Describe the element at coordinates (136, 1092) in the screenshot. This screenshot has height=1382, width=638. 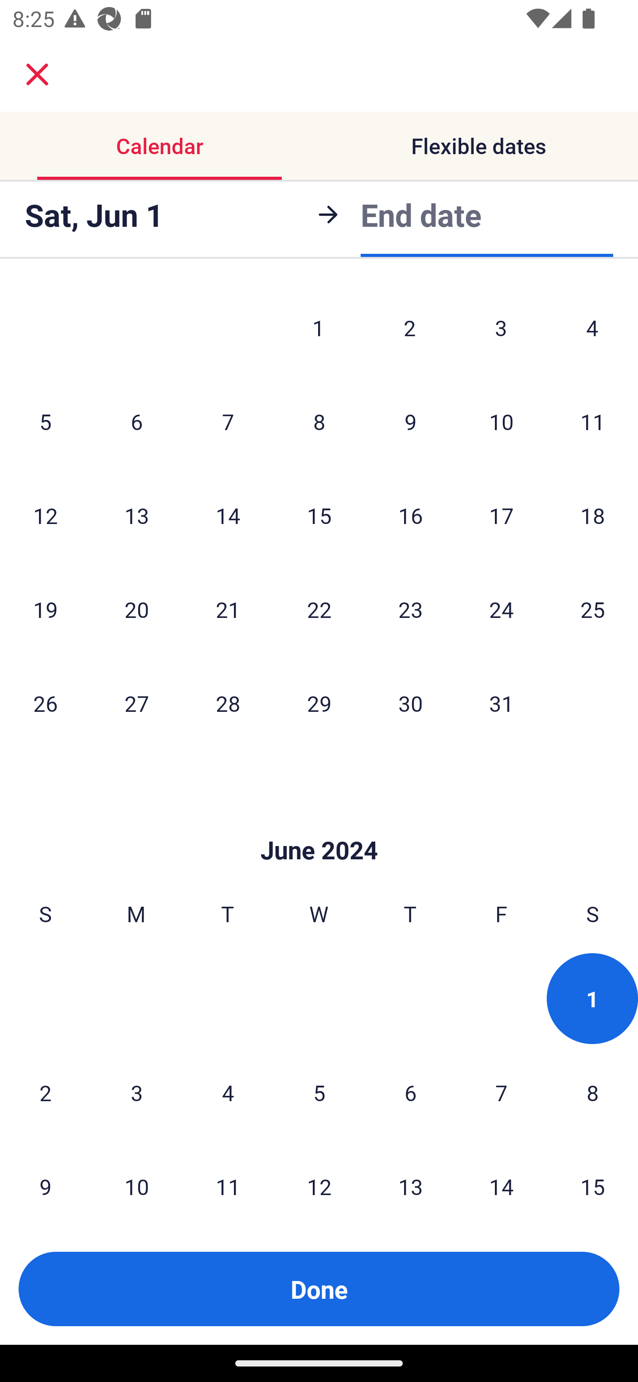
I see `3 Monday, June 3, 2024` at that location.